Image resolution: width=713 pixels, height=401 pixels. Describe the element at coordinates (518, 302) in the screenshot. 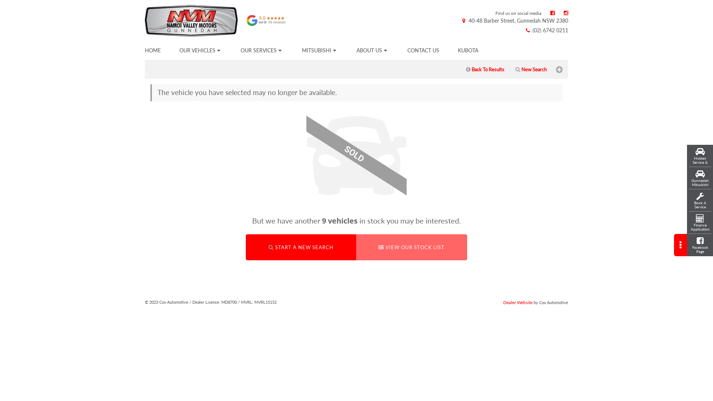

I see `Dealer Website` at that location.